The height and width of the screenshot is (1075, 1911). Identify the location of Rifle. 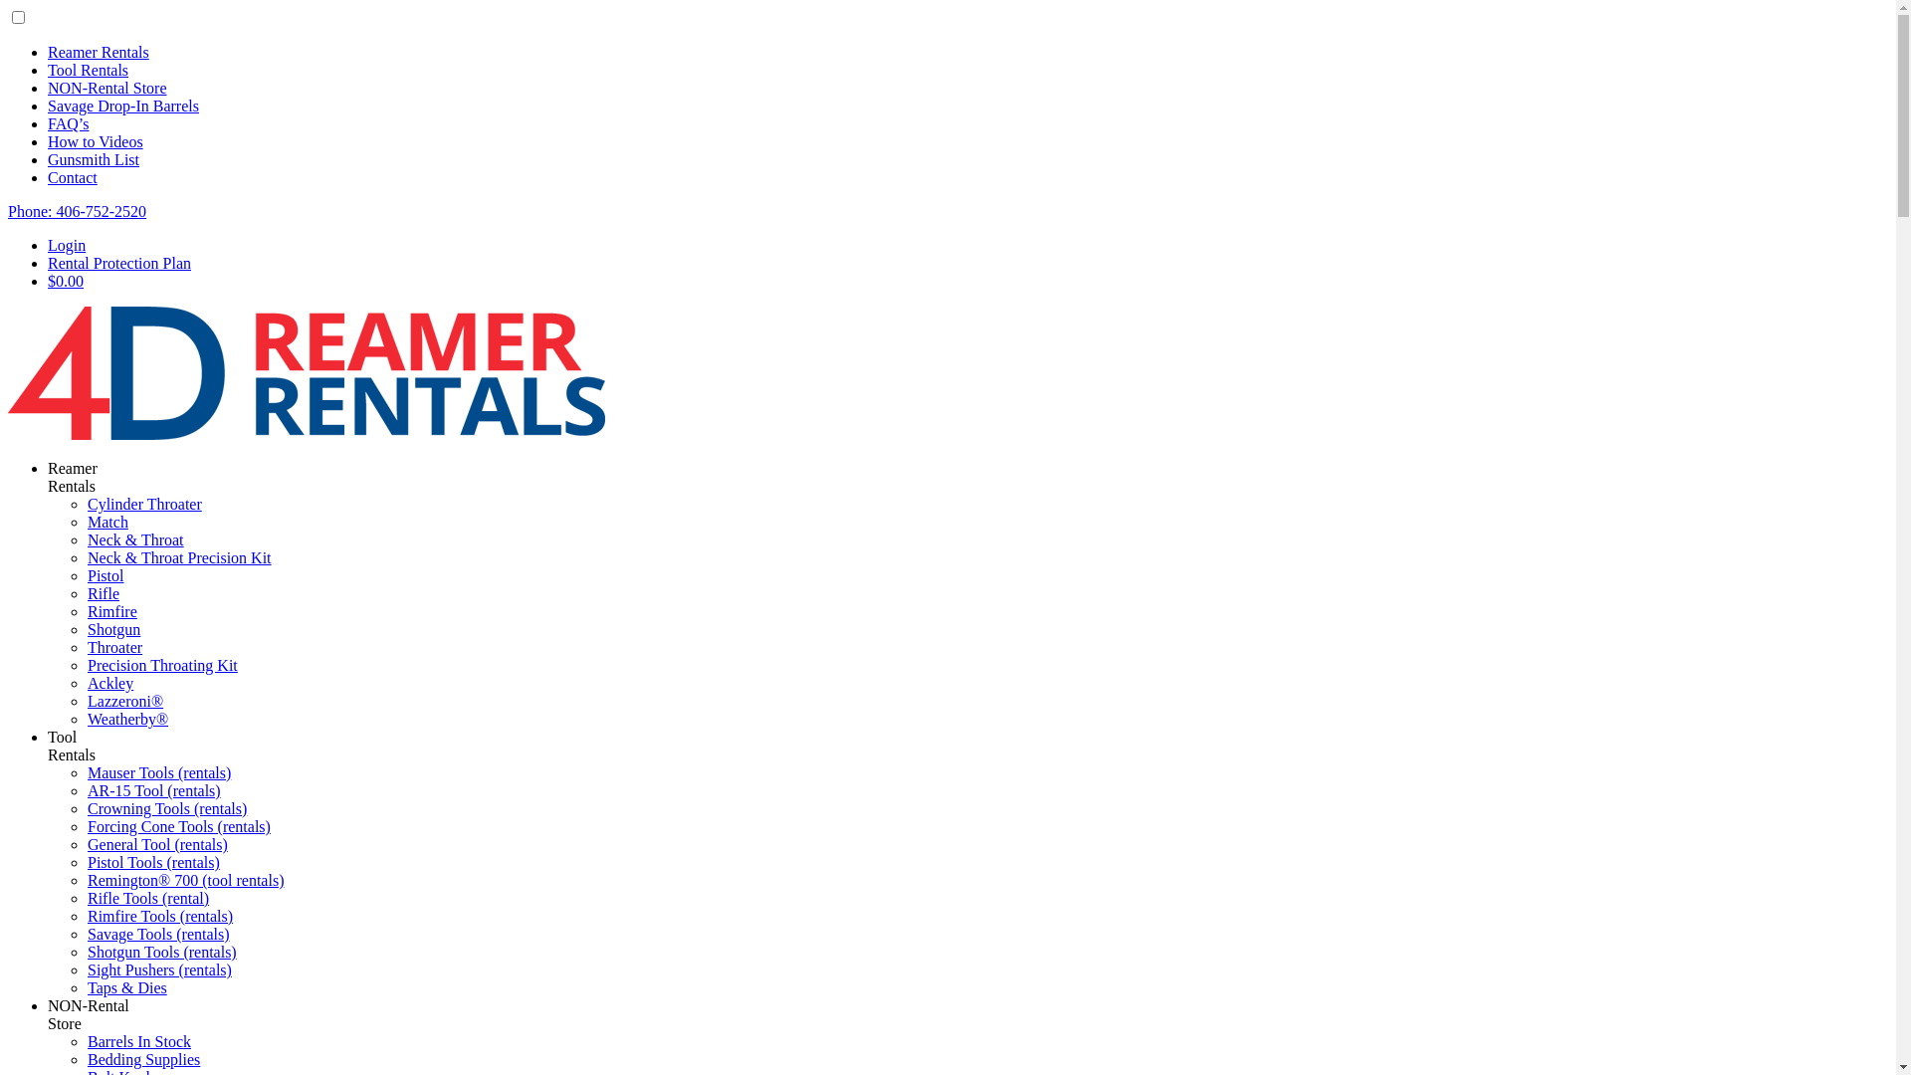
(104, 593).